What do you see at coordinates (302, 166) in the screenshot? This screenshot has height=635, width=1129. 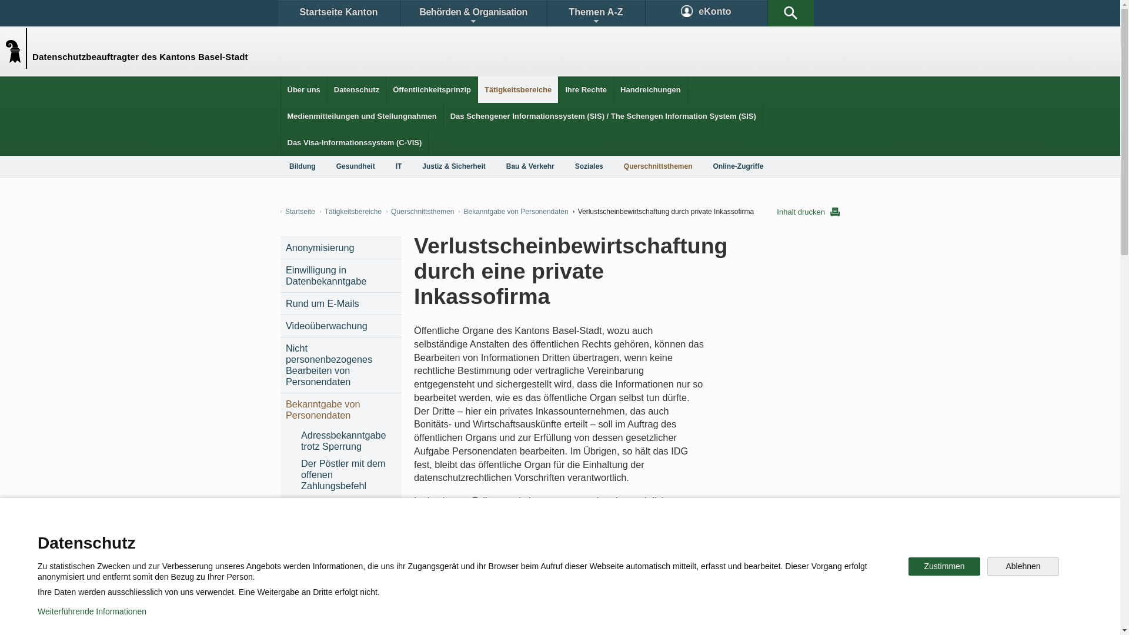 I see `Bildung` at bounding box center [302, 166].